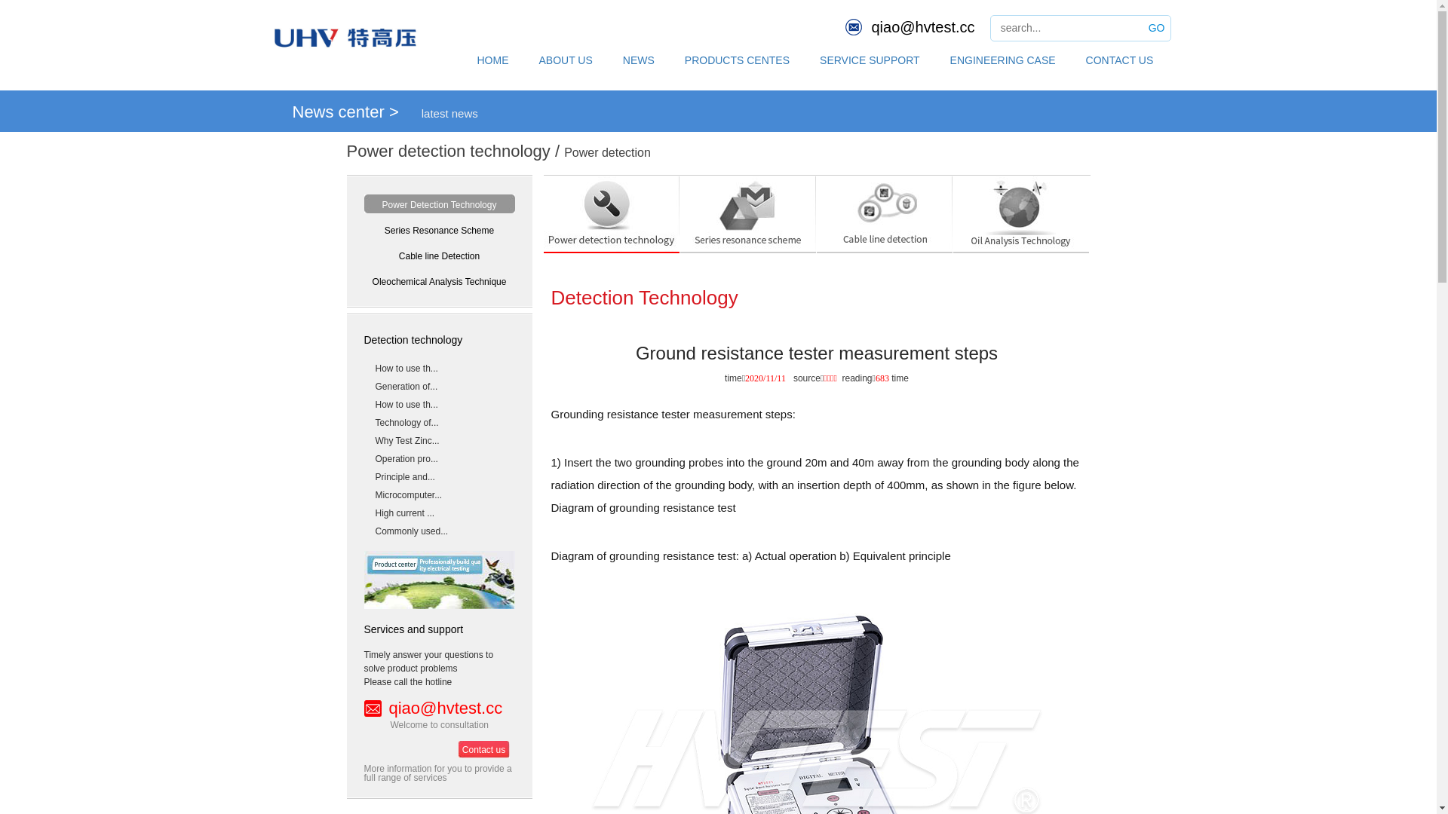 The height and width of the screenshot is (814, 1448). What do you see at coordinates (1120, 59) in the screenshot?
I see `CONTACT US` at bounding box center [1120, 59].